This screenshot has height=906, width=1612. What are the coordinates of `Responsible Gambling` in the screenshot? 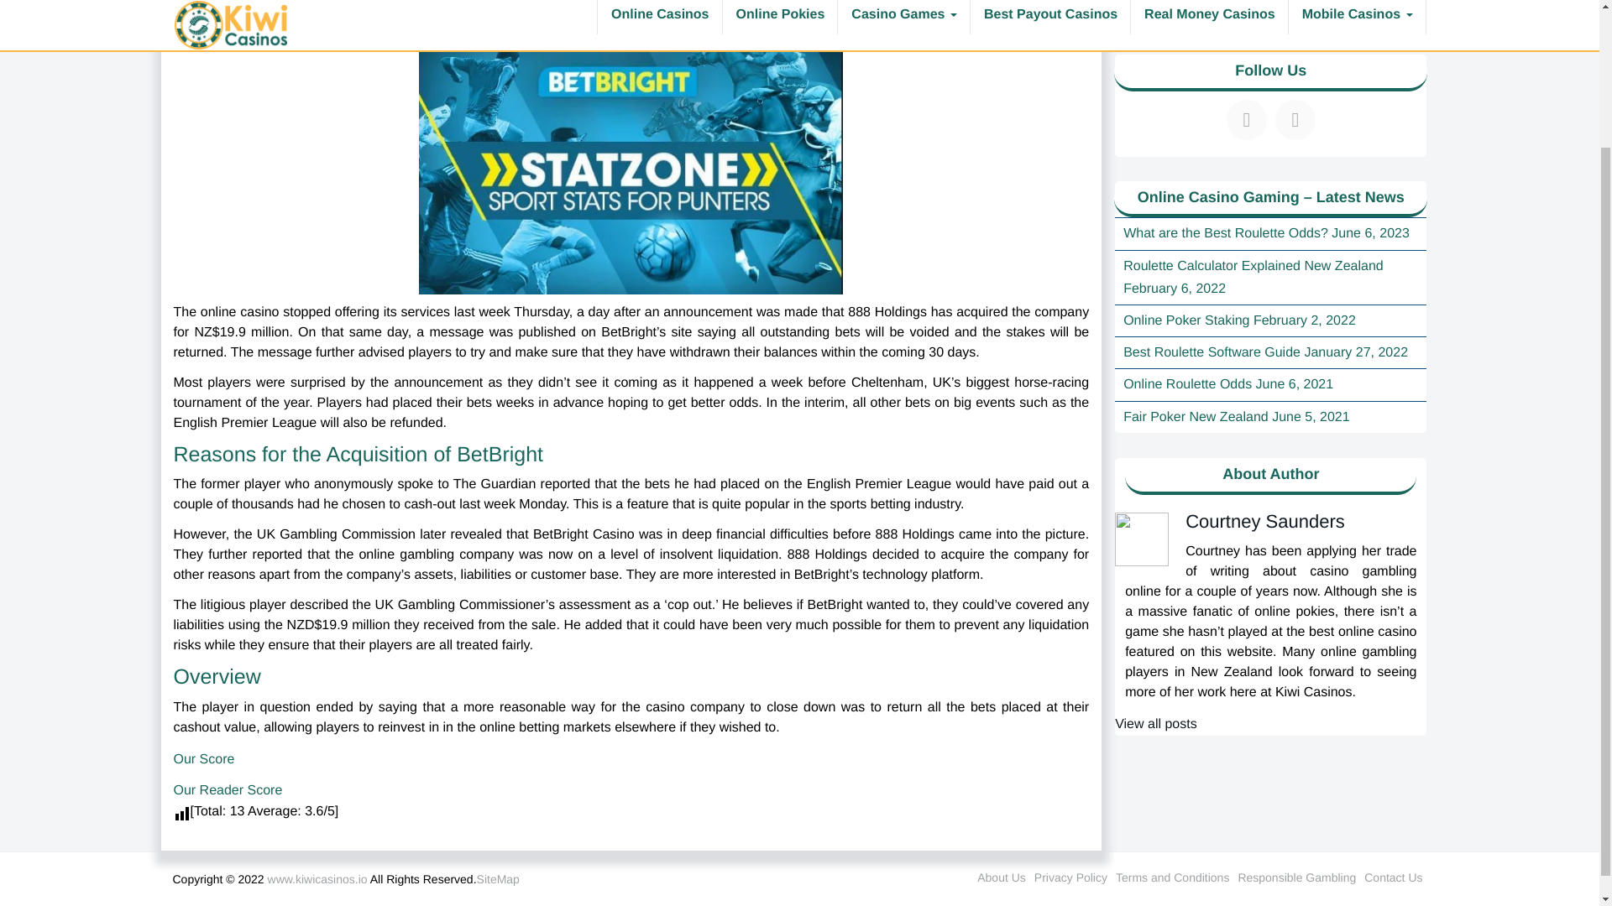 It's located at (1296, 877).